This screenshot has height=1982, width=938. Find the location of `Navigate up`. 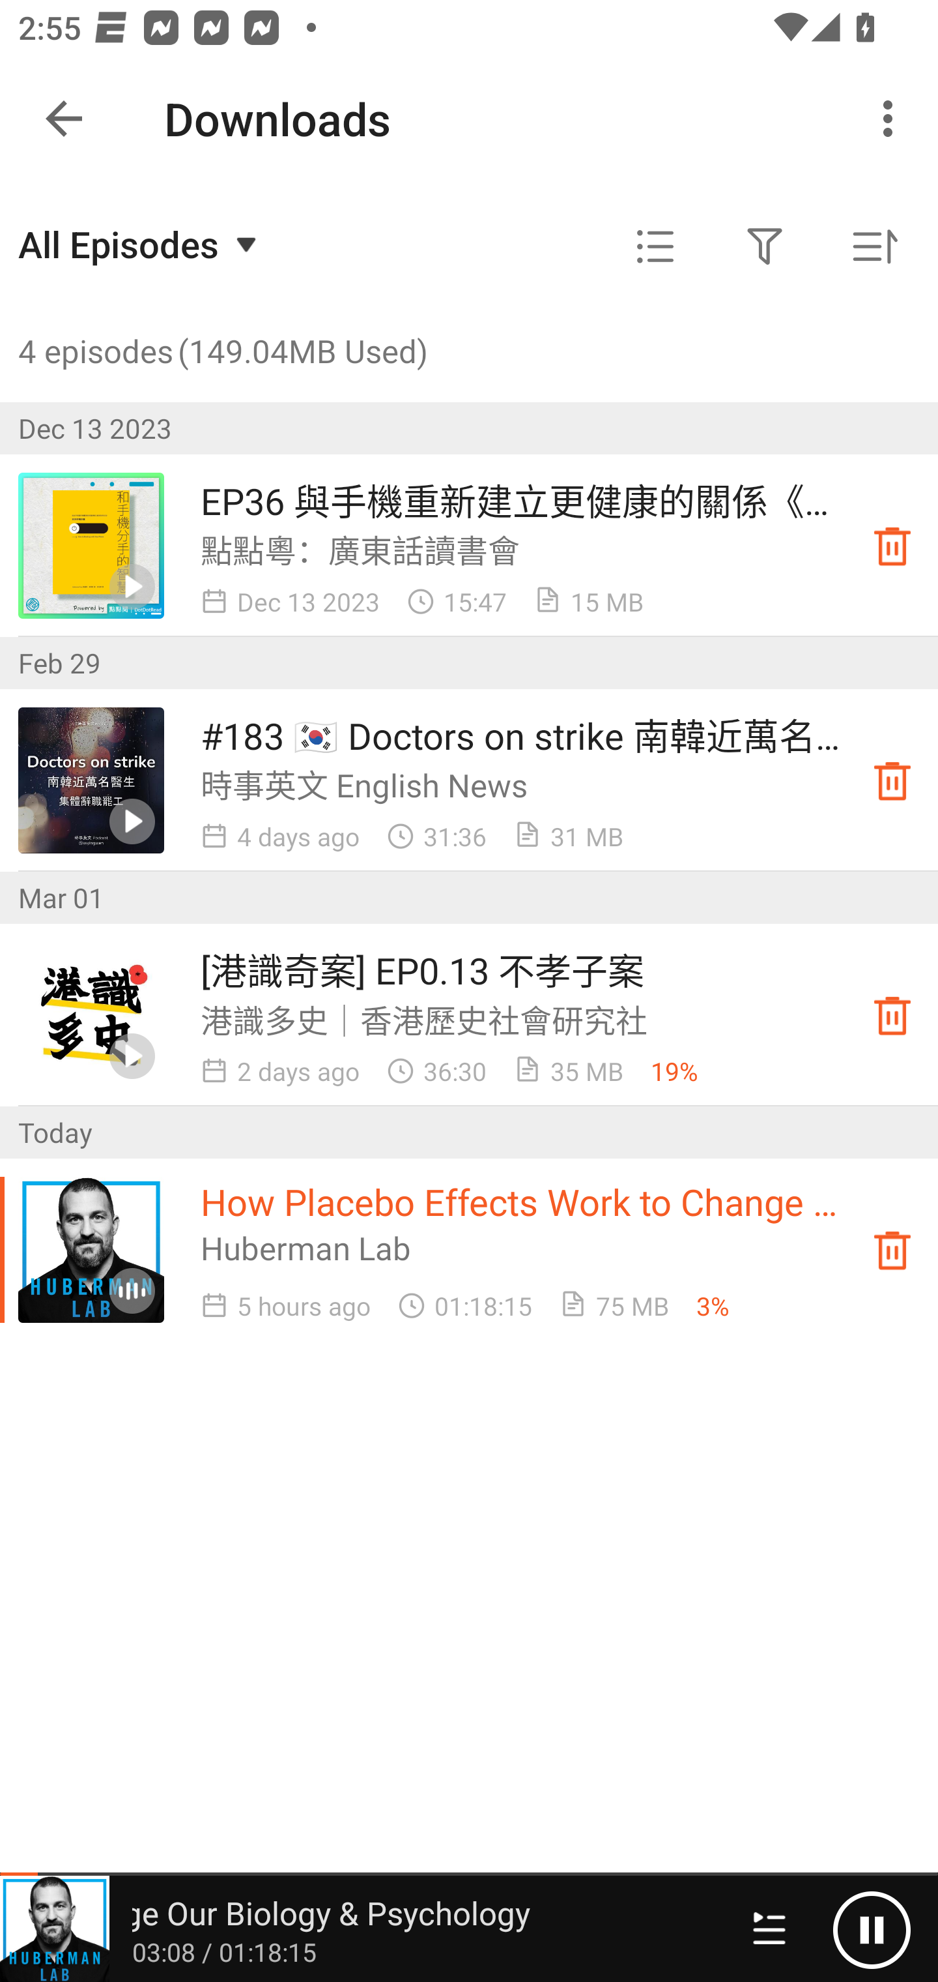

Navigate up is located at coordinates (64, 119).